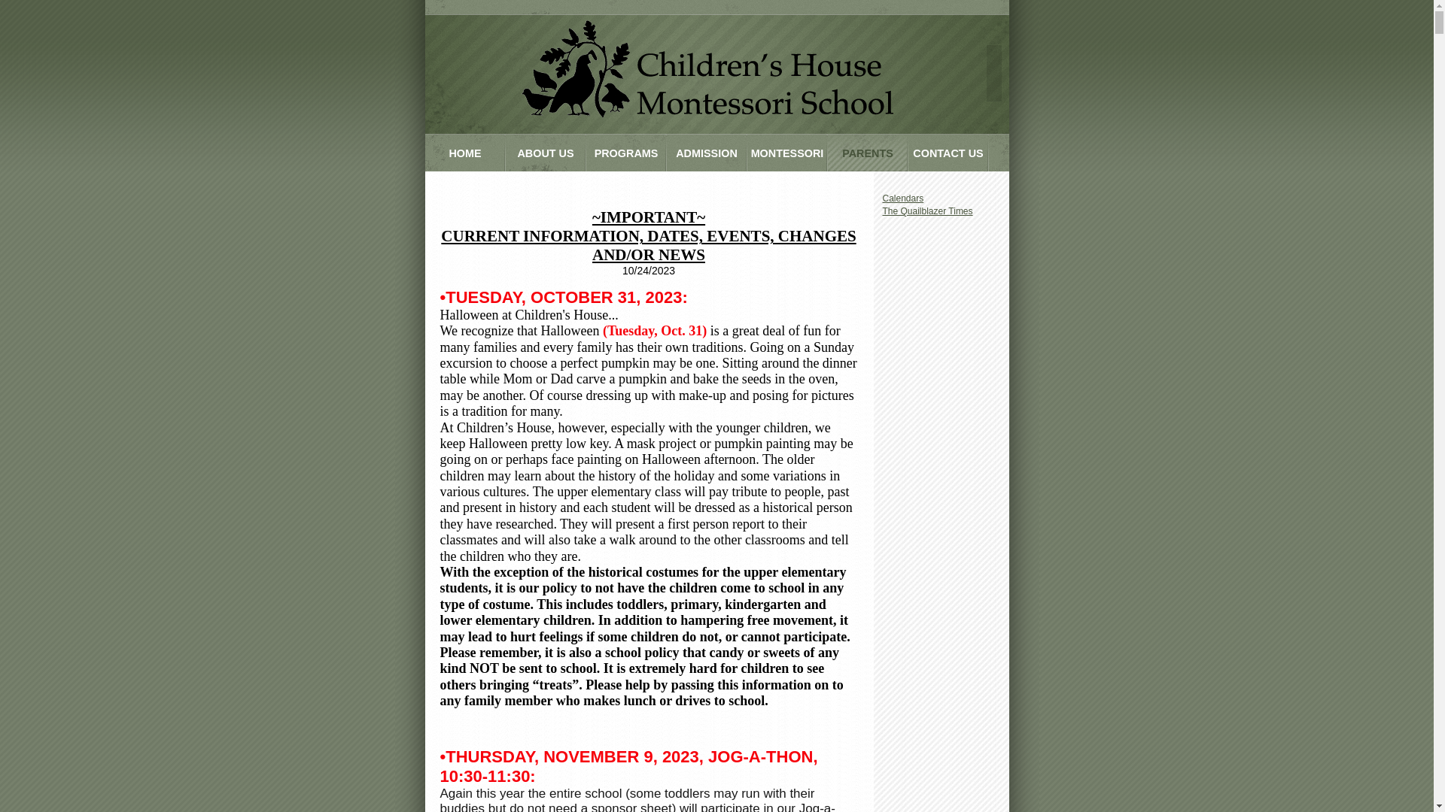 This screenshot has height=812, width=1445. What do you see at coordinates (465, 153) in the screenshot?
I see `HOME` at bounding box center [465, 153].